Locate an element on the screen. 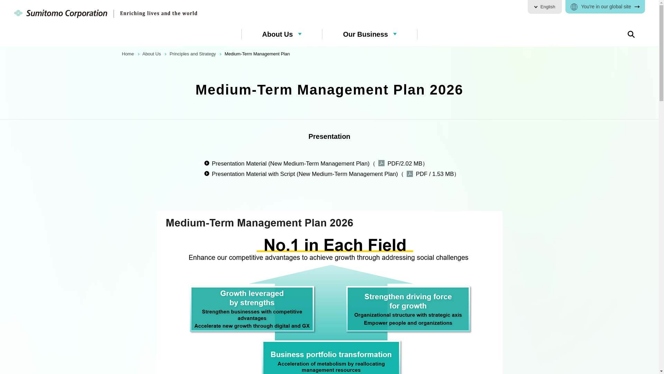 This screenshot has height=374, width=664. Home is located at coordinates (128, 54).